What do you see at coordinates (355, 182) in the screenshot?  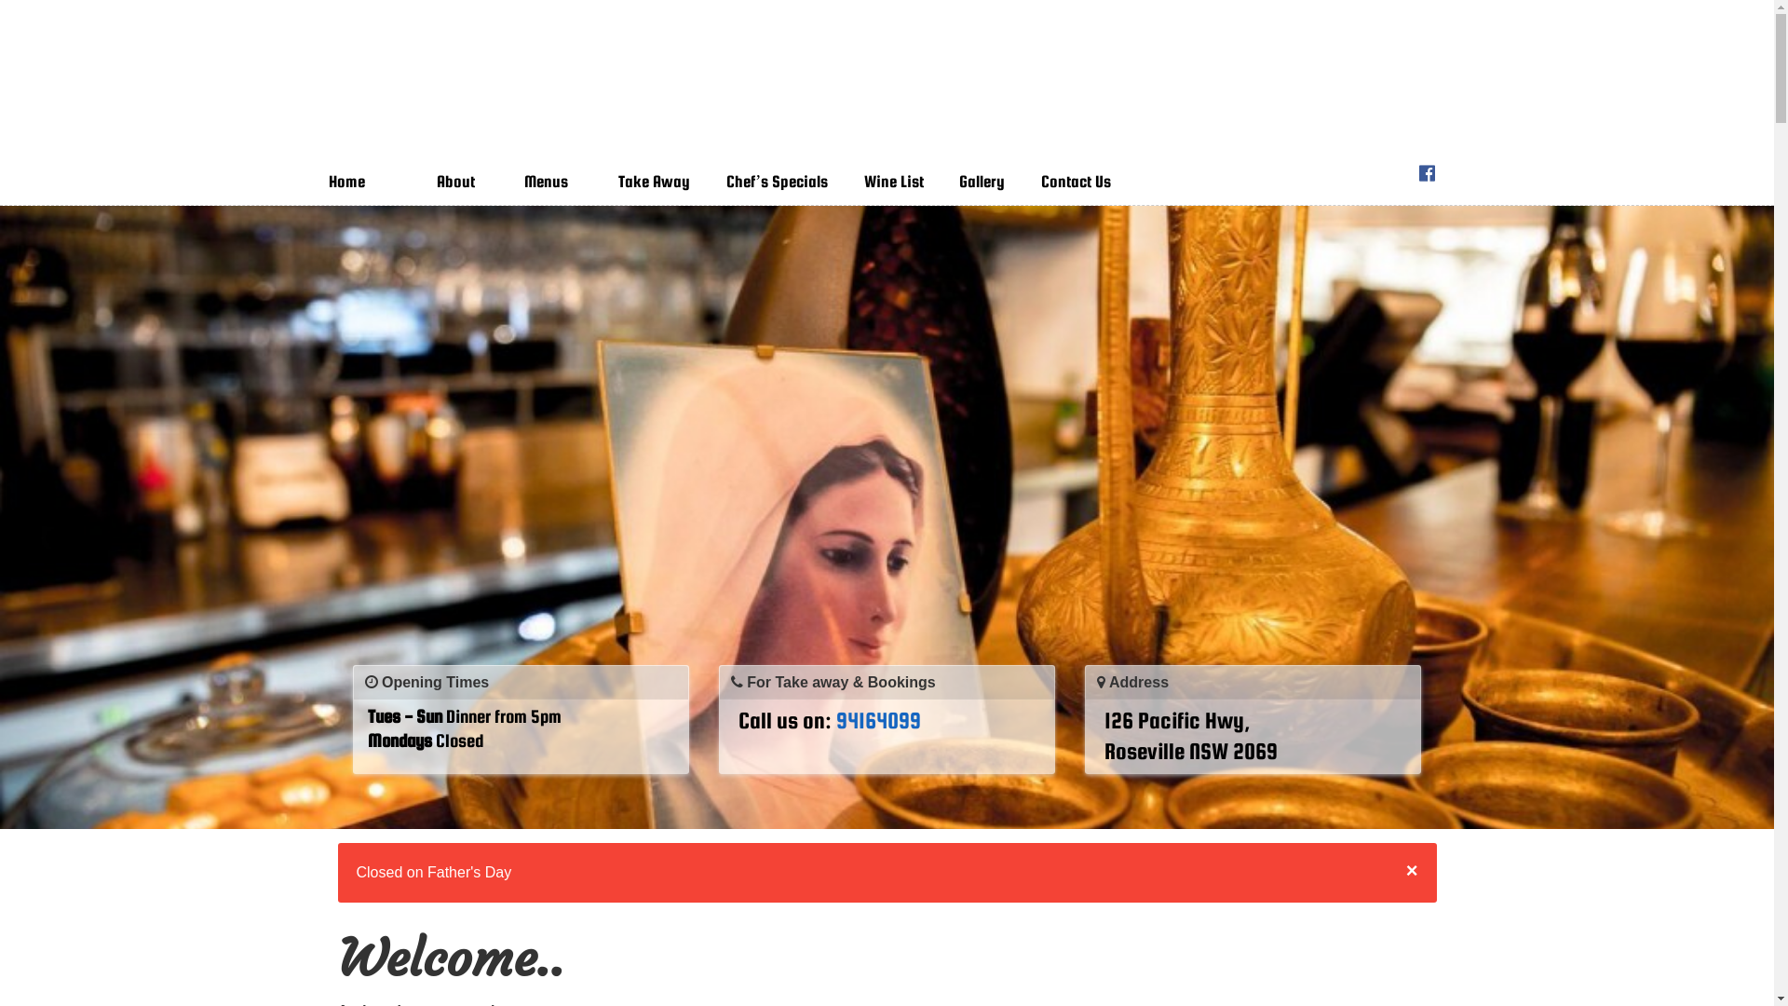 I see `Home` at bounding box center [355, 182].